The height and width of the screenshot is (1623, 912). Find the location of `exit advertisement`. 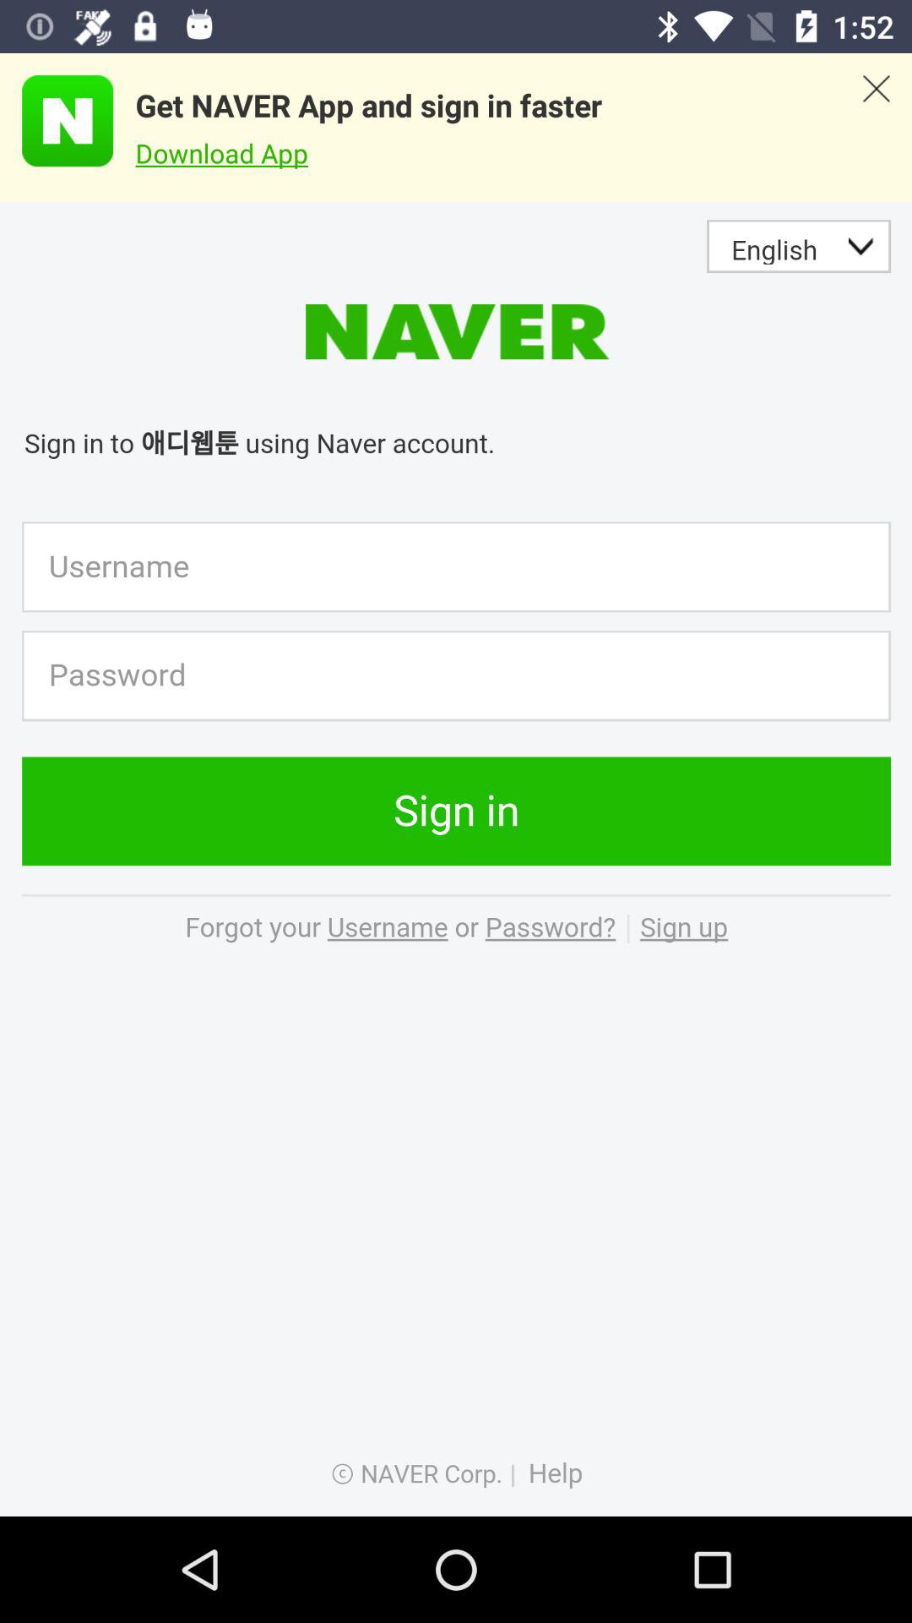

exit advertisement is located at coordinates (877, 128).